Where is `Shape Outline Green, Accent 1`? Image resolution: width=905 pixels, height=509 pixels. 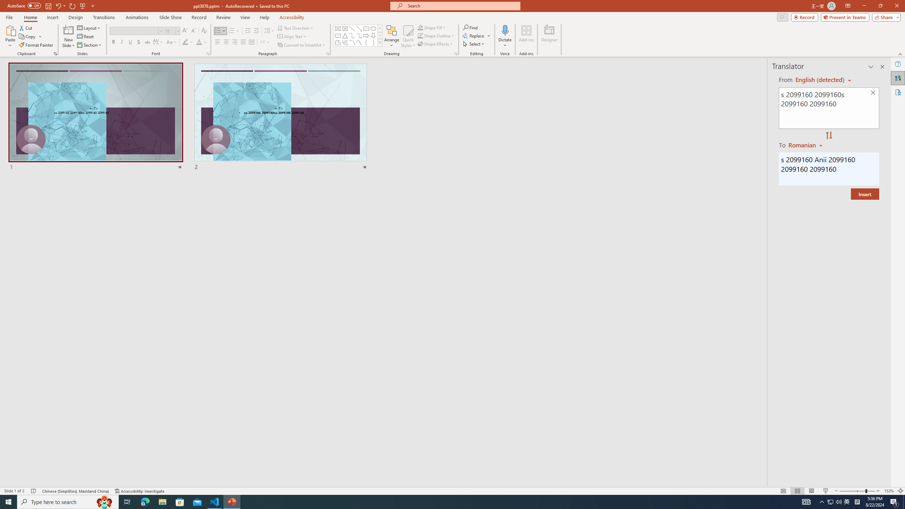 Shape Outline Green, Accent 1 is located at coordinates (420, 35).